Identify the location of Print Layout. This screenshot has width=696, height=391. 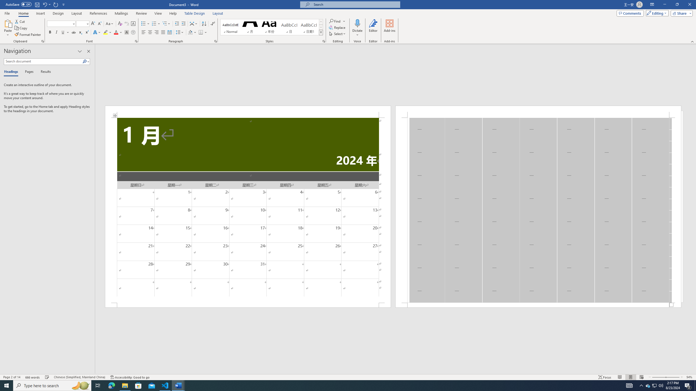
(630, 377).